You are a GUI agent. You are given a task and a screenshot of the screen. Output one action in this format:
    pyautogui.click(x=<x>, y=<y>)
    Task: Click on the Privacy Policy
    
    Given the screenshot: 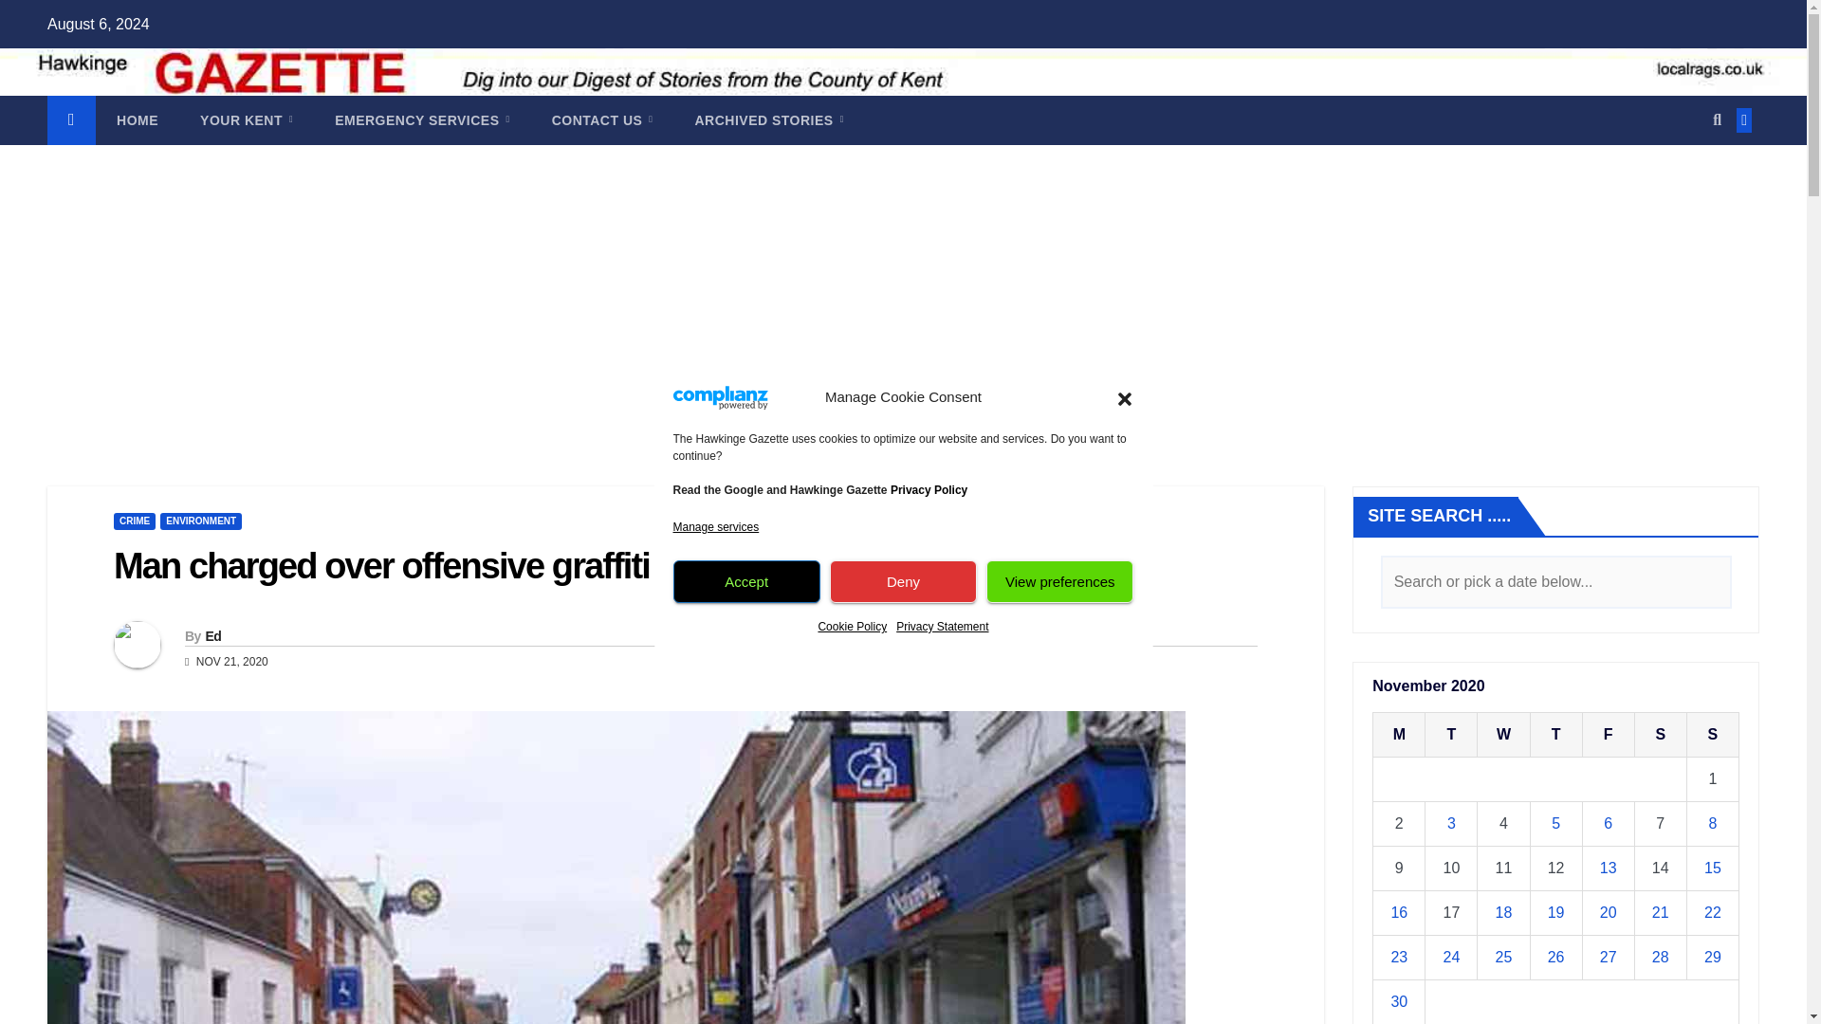 What is the action you would take?
    pyautogui.click(x=928, y=489)
    